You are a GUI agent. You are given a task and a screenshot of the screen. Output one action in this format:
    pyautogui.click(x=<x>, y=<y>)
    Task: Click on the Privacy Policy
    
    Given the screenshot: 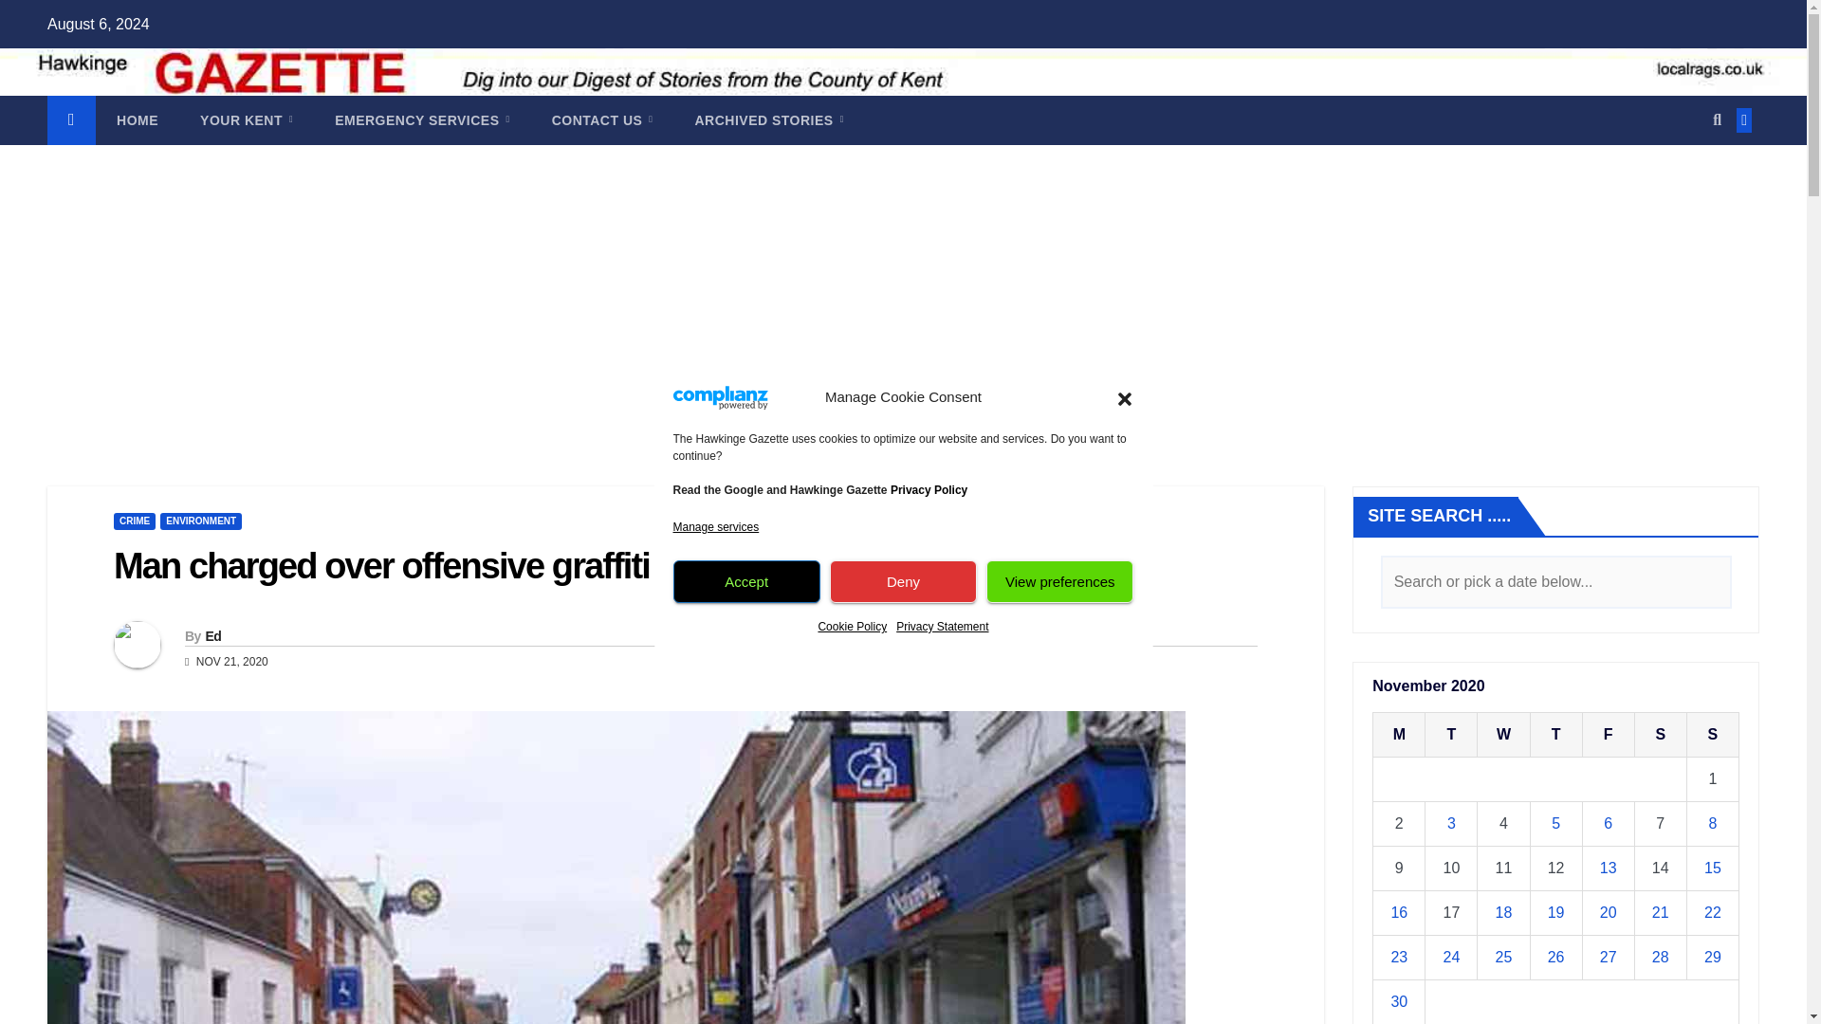 What is the action you would take?
    pyautogui.click(x=928, y=489)
    